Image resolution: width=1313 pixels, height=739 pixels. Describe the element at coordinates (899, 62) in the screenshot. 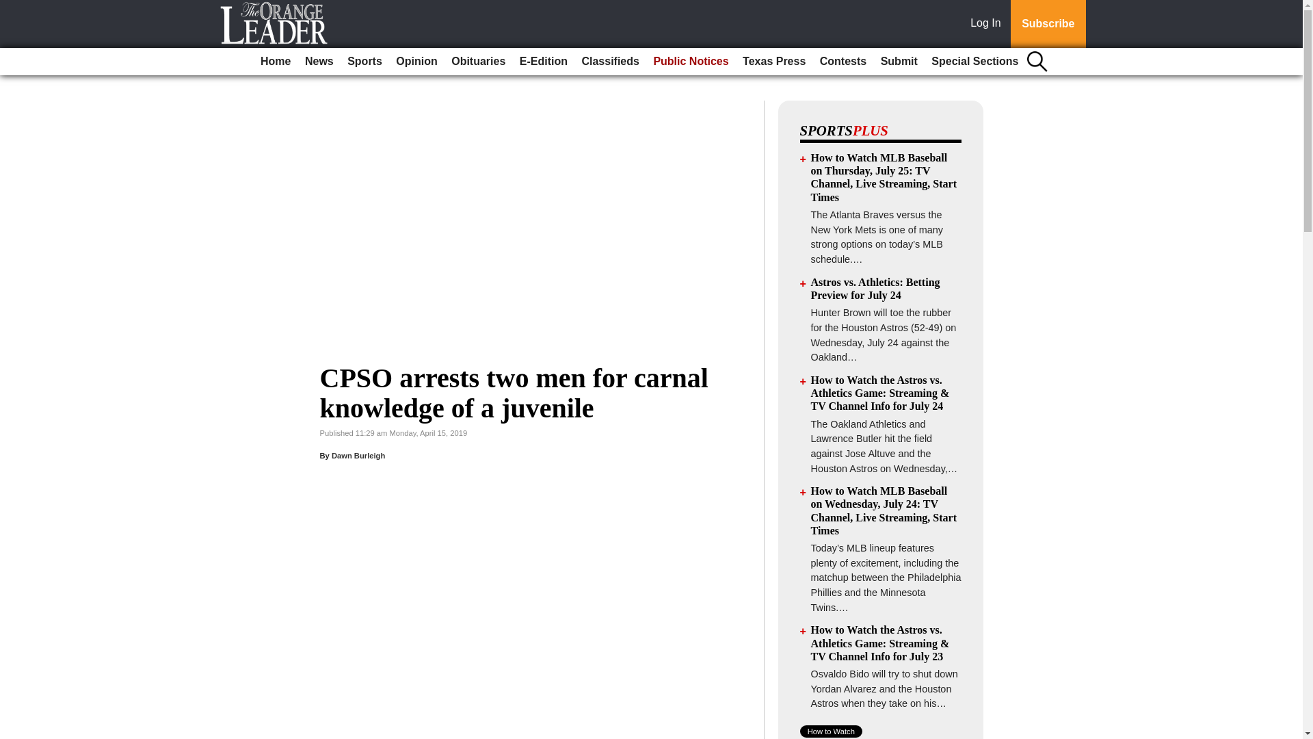

I see `Submit` at that location.